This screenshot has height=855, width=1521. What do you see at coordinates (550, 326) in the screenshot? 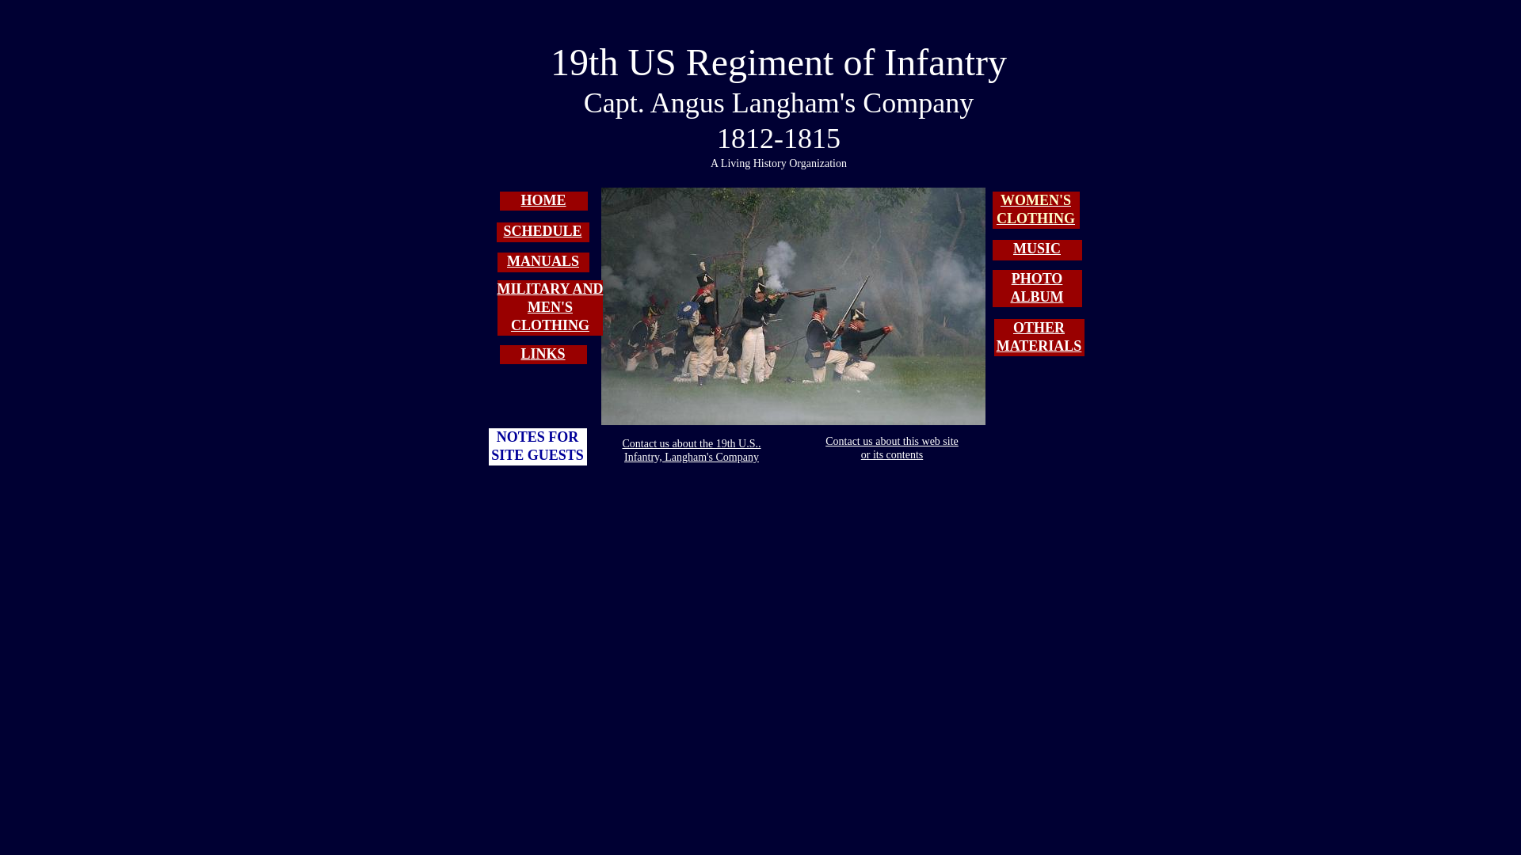
I see `CLOTHING` at bounding box center [550, 326].